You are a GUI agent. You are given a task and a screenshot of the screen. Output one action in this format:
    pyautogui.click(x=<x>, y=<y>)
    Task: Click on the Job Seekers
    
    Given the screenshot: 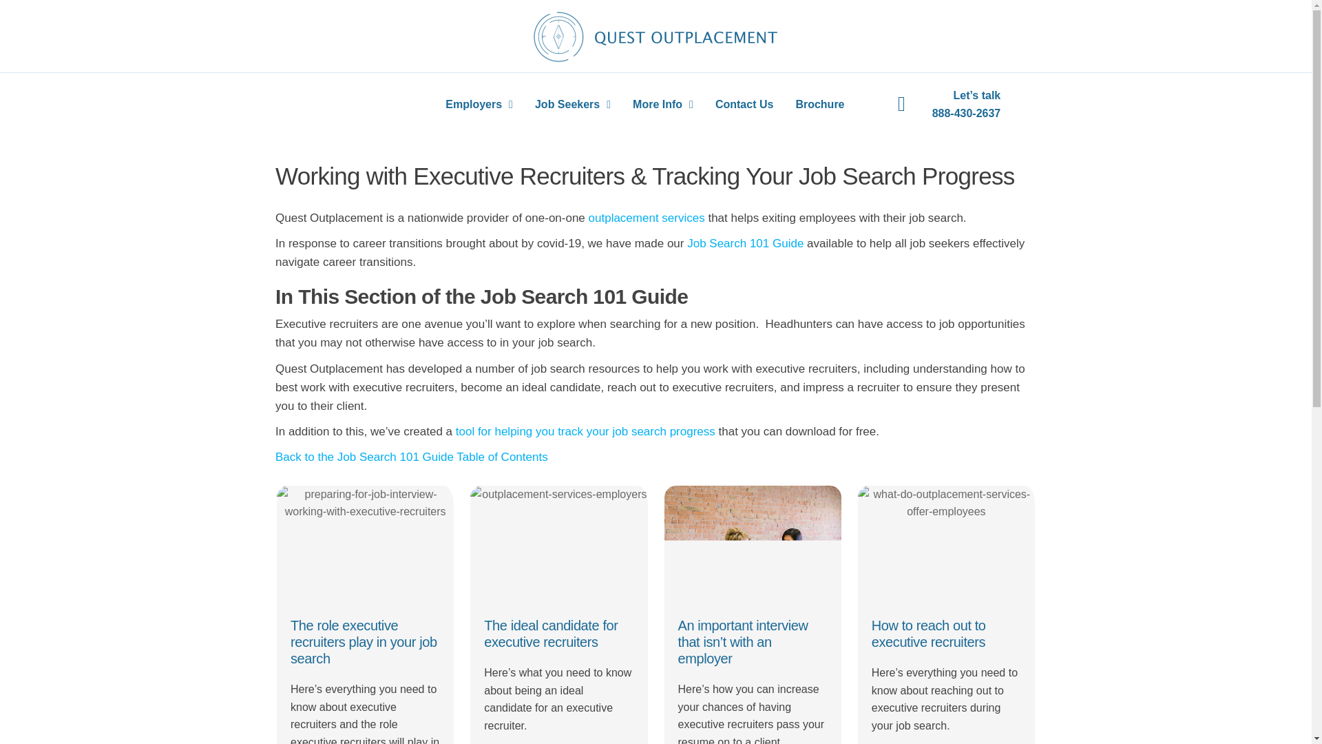 What is the action you would take?
    pyautogui.click(x=572, y=105)
    